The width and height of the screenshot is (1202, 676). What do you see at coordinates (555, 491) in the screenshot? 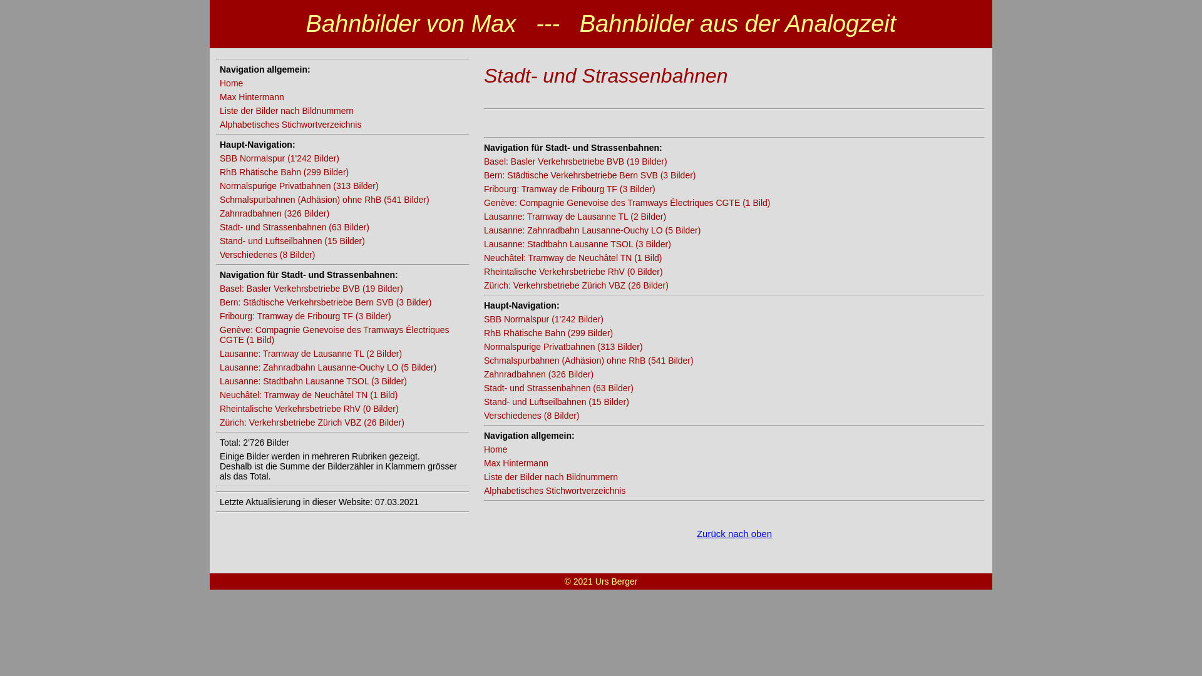
I see `Alphabetisches Stichwortverzeichnis` at bounding box center [555, 491].